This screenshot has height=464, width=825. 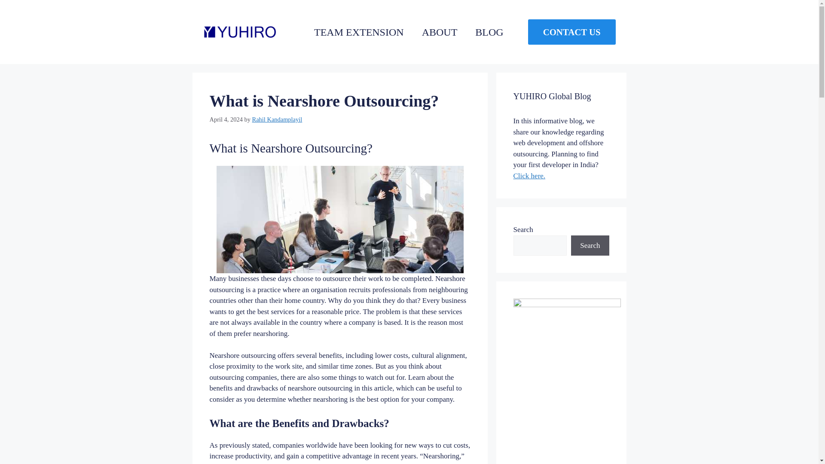 What do you see at coordinates (489, 32) in the screenshot?
I see `BLOG` at bounding box center [489, 32].